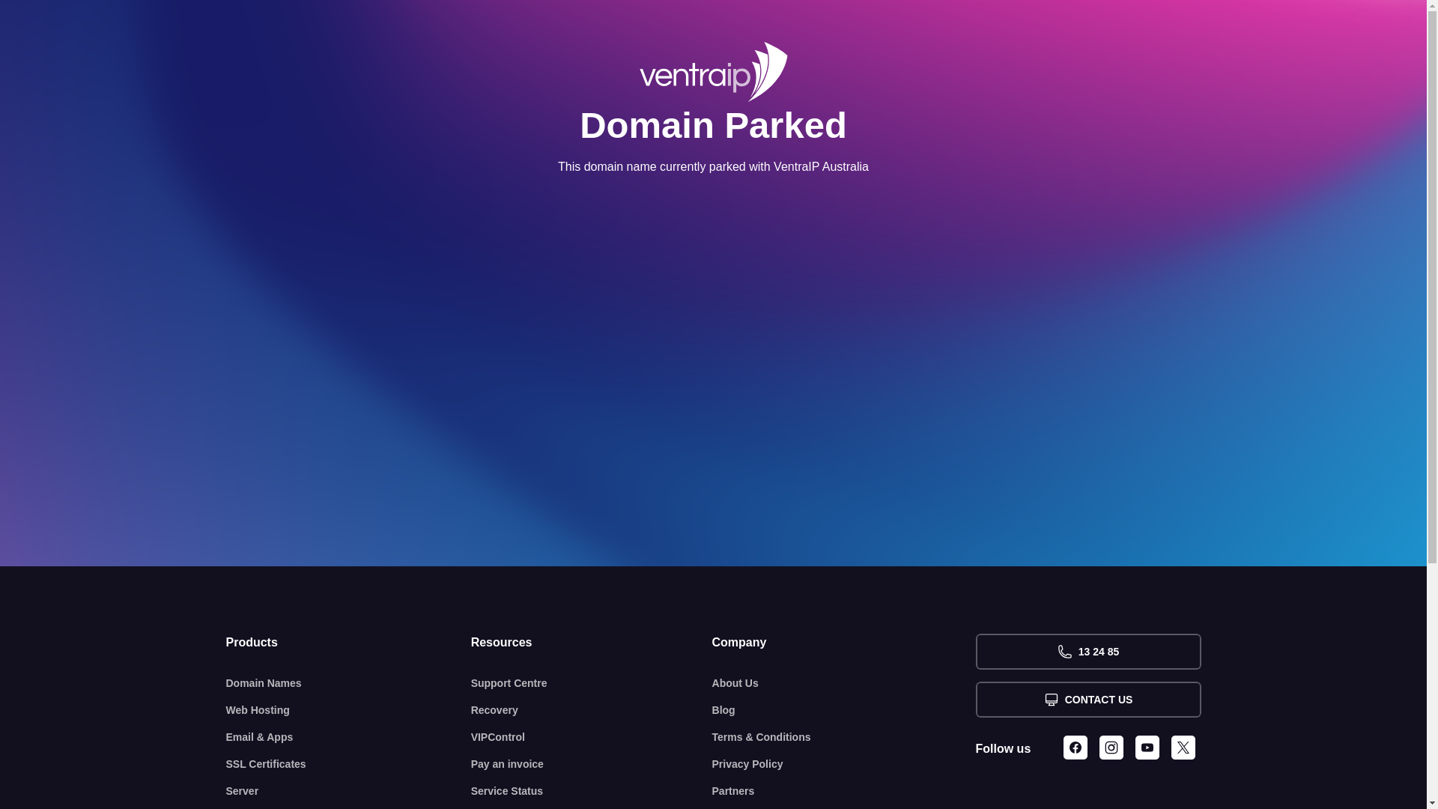 The image size is (1438, 809). I want to click on Domain Names, so click(349, 683).